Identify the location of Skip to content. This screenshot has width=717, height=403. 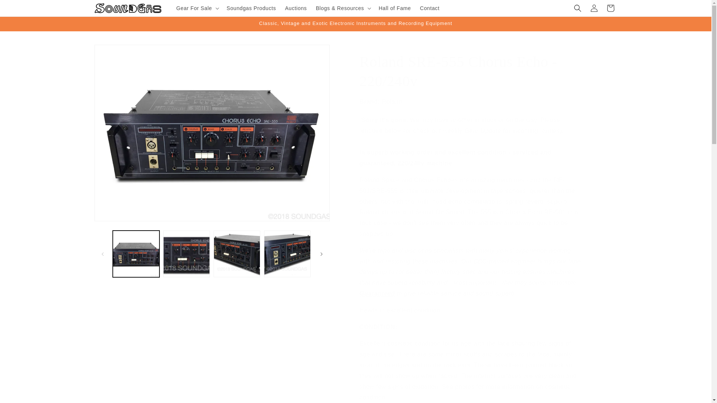
(22, 9).